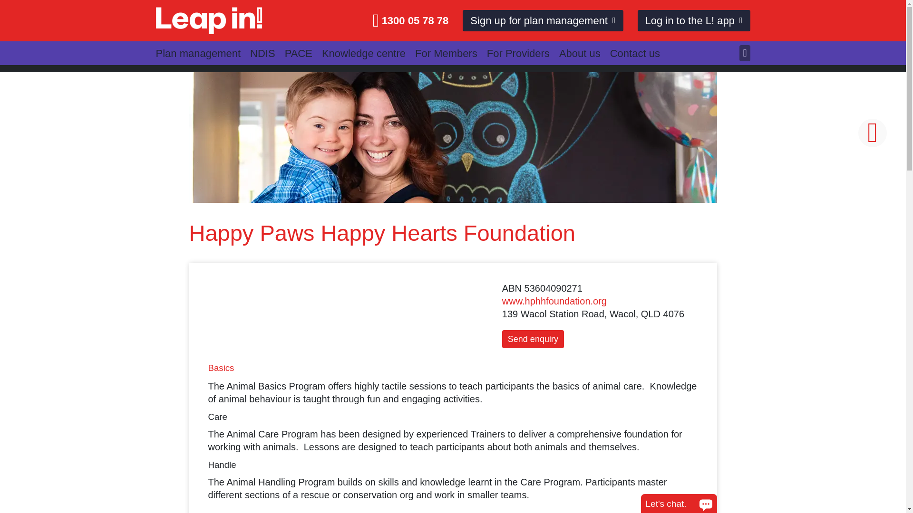  What do you see at coordinates (267, 53) in the screenshot?
I see `NDIS` at bounding box center [267, 53].